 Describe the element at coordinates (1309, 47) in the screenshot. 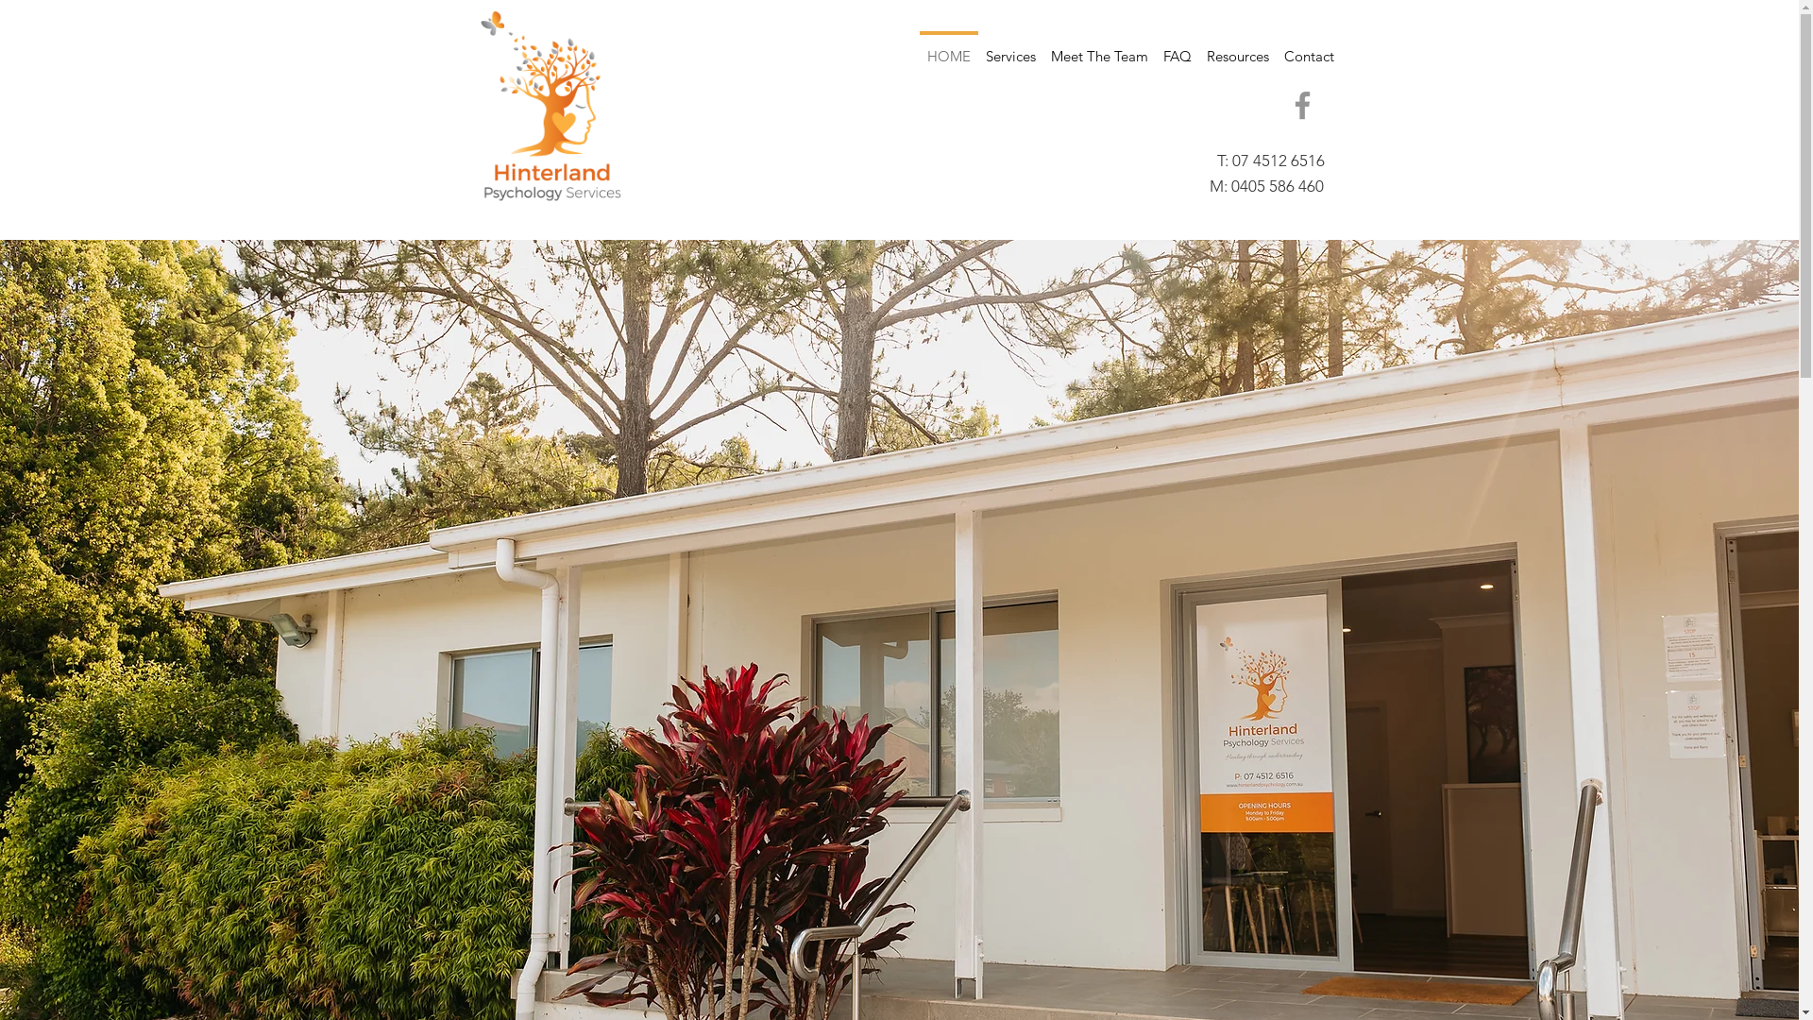

I see `Contact` at that location.